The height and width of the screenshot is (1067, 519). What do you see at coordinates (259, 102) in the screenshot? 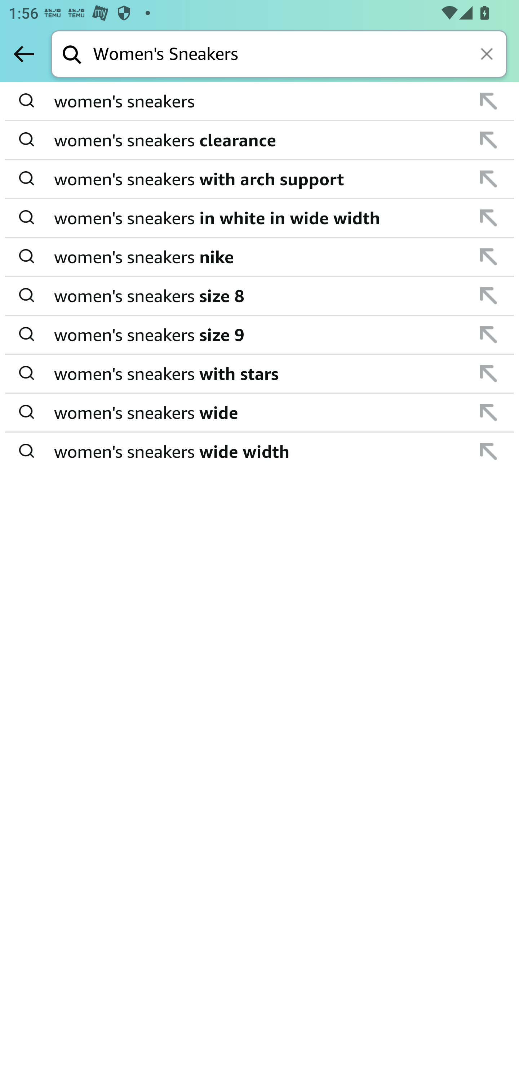
I see `append suggestion women's sneakers` at bounding box center [259, 102].